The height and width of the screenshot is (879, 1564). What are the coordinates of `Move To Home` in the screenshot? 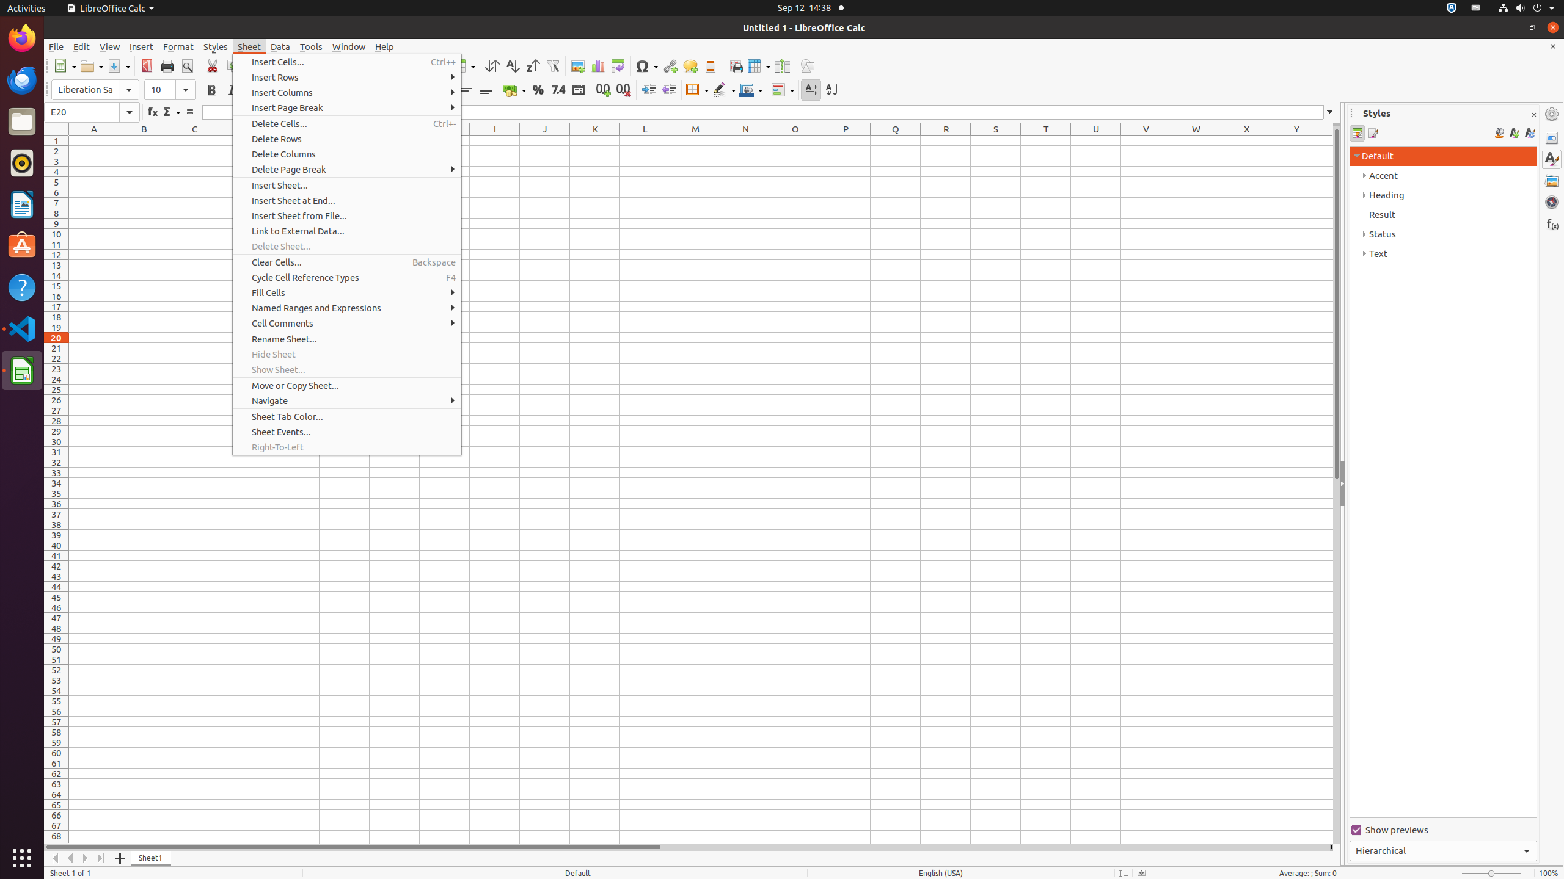 It's located at (55, 858).